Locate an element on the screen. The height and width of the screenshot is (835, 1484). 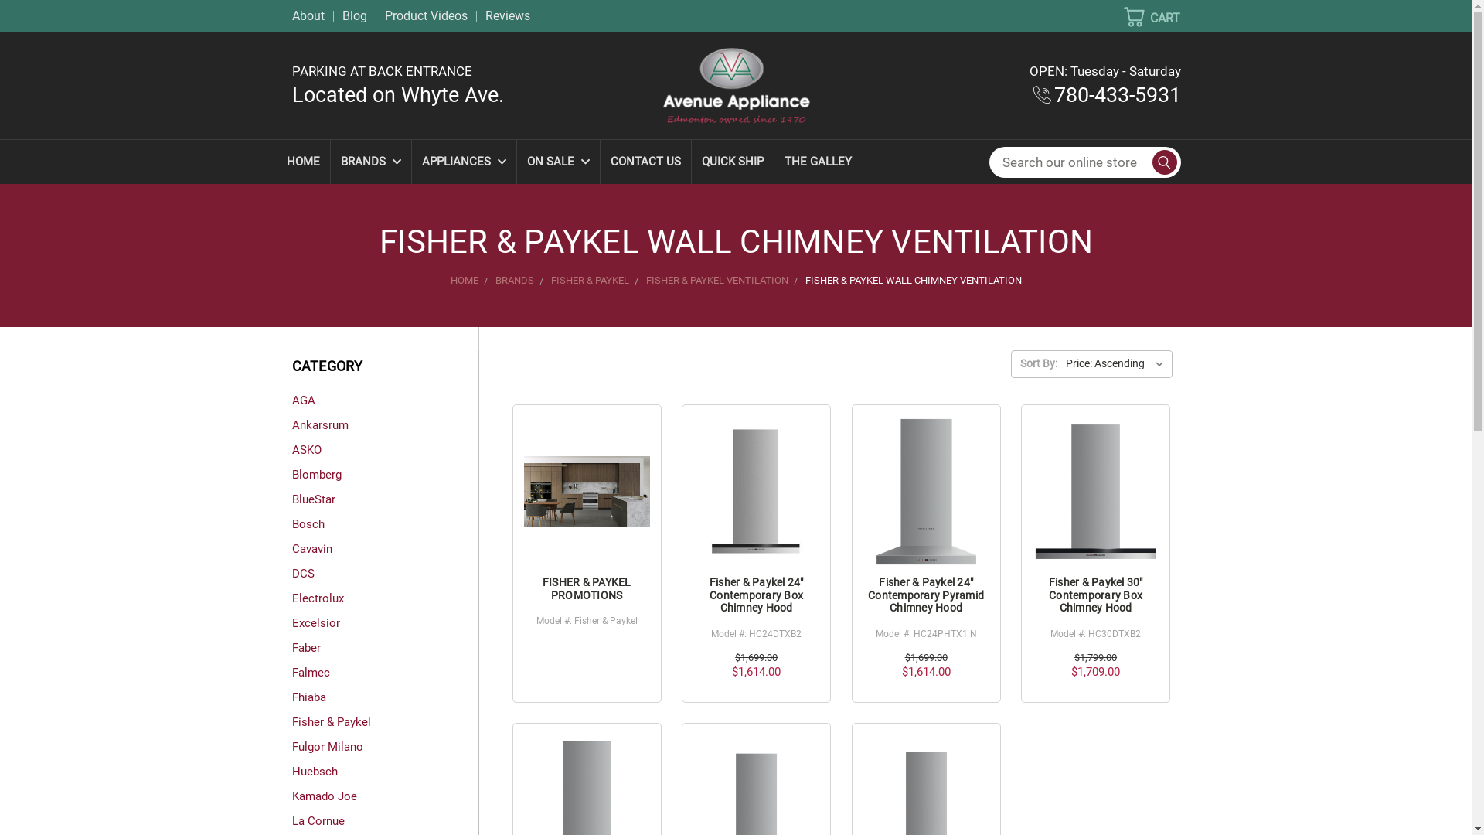
BRANDS is located at coordinates (515, 280).